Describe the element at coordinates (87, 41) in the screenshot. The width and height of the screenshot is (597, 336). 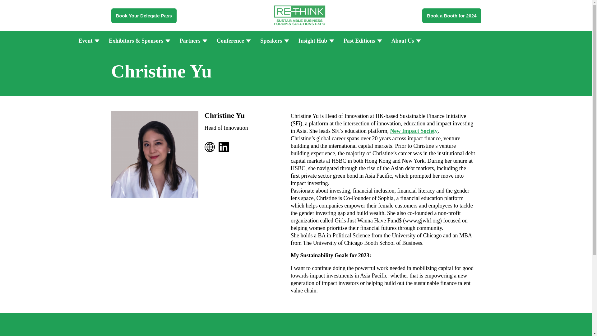
I see `Event` at that location.